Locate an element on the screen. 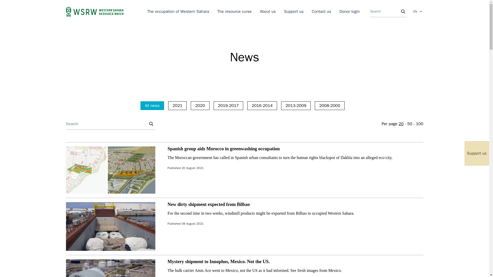 The height and width of the screenshot is (277, 493). 2021 is located at coordinates (177, 105).